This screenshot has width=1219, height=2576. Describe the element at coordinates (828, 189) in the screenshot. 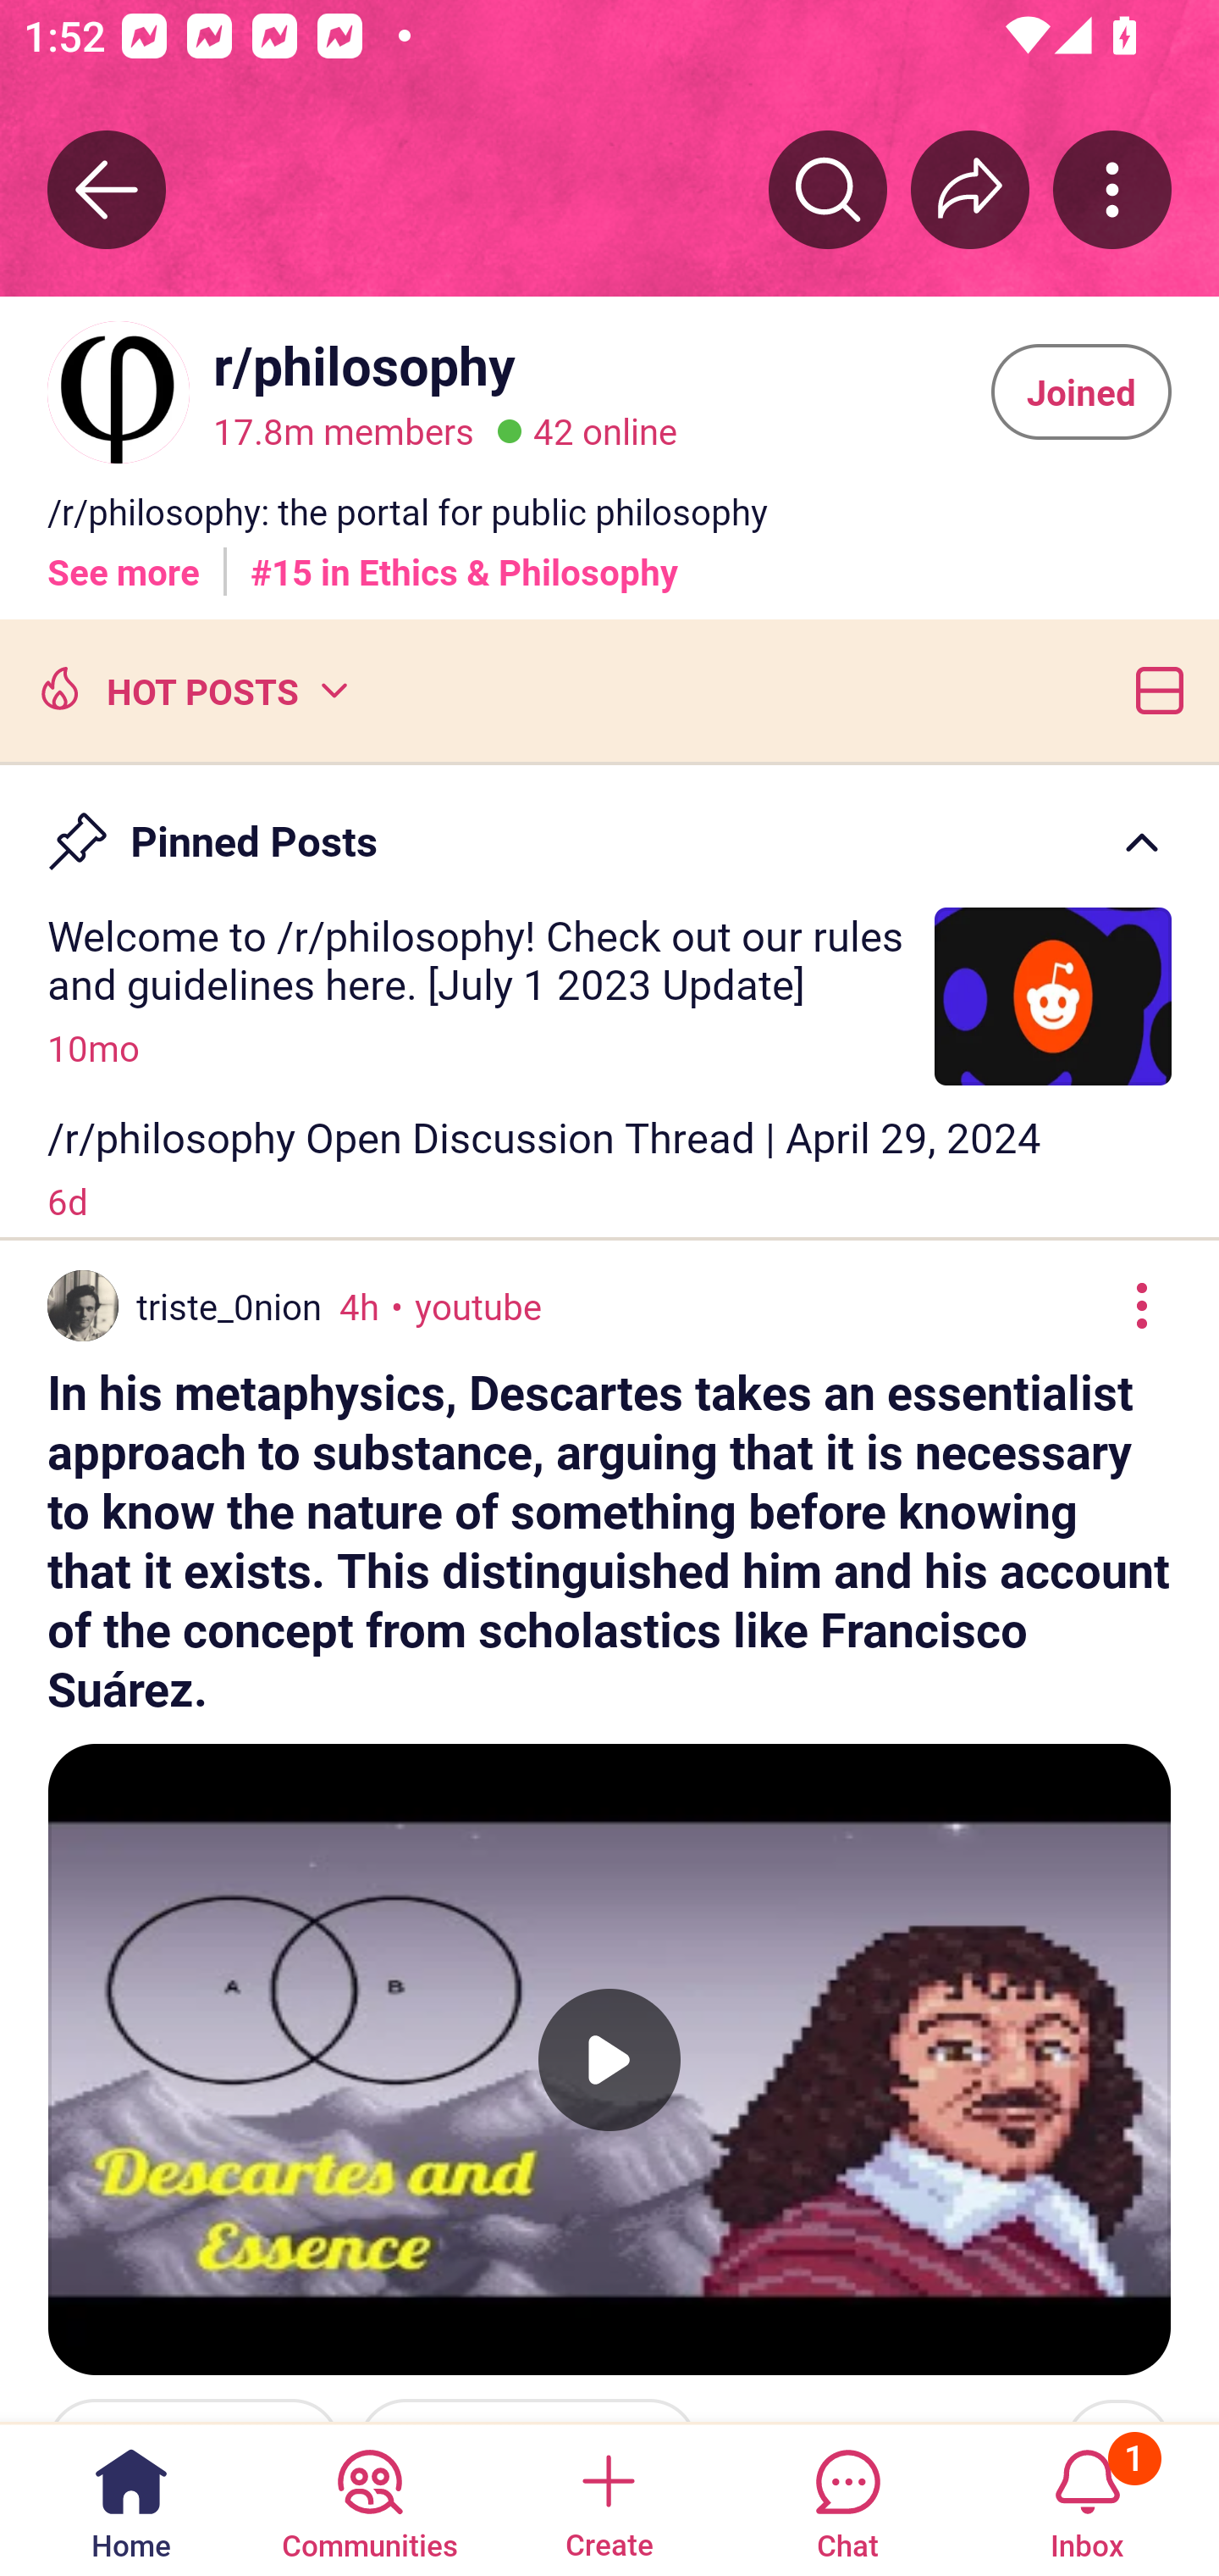

I see `Search r/﻿philosophy` at that location.